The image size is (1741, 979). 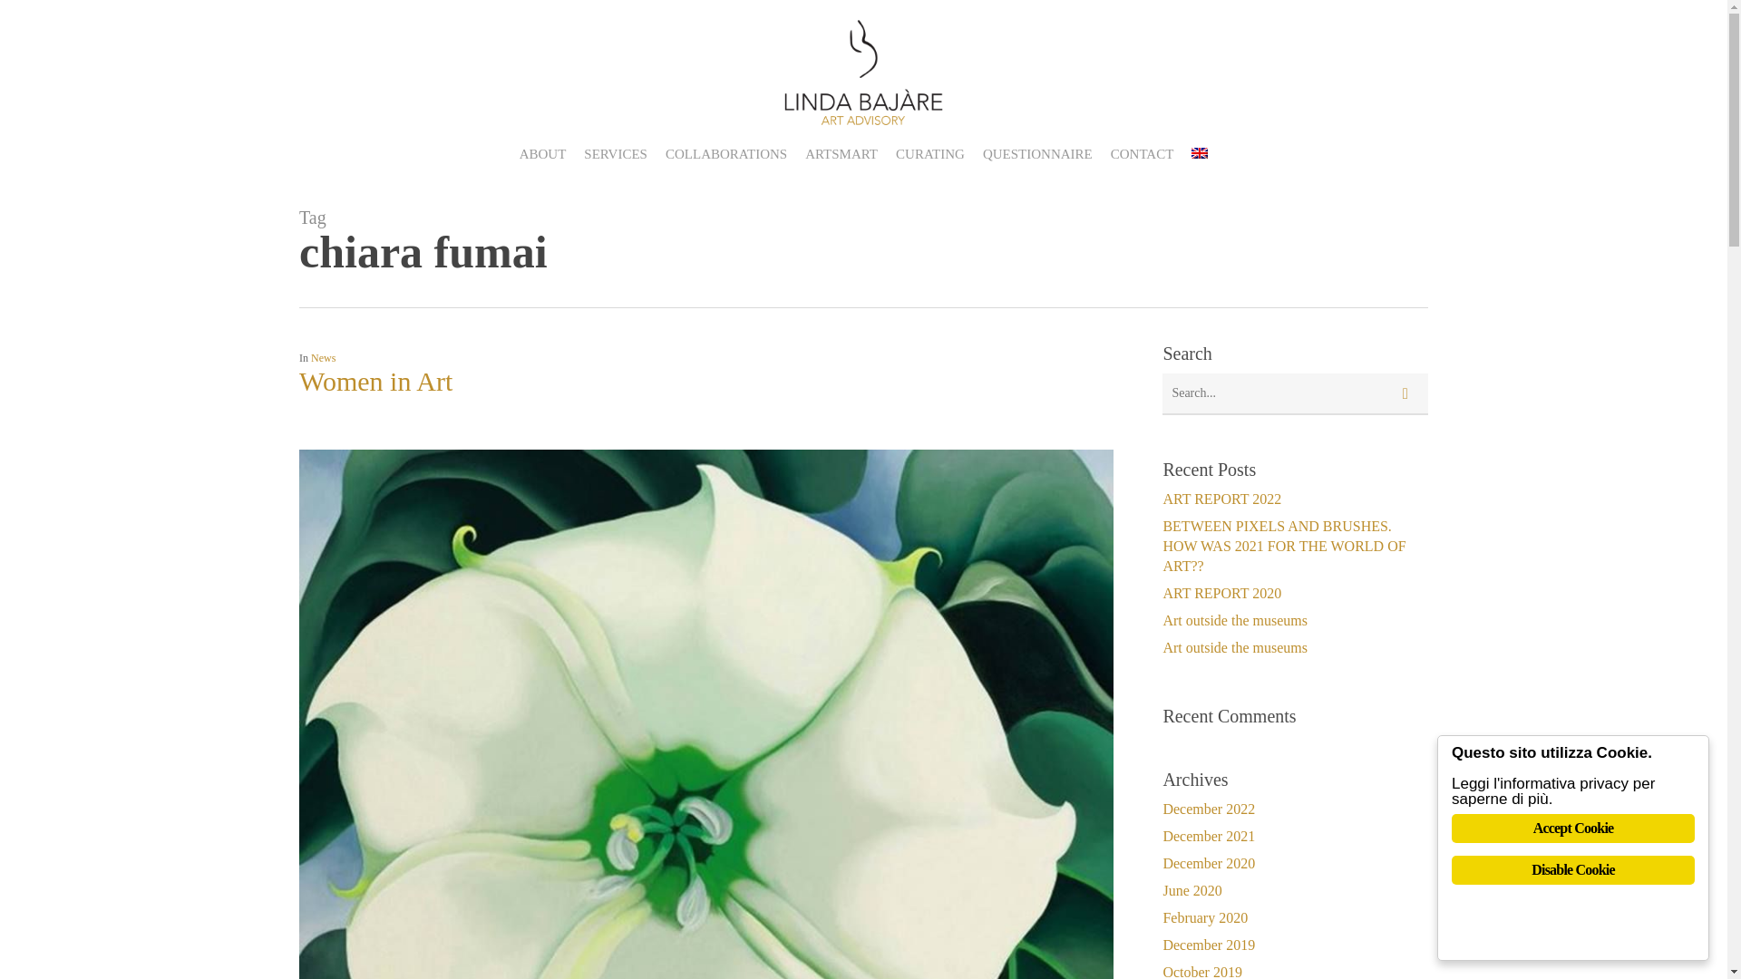 I want to click on October 2019, so click(x=1295, y=970).